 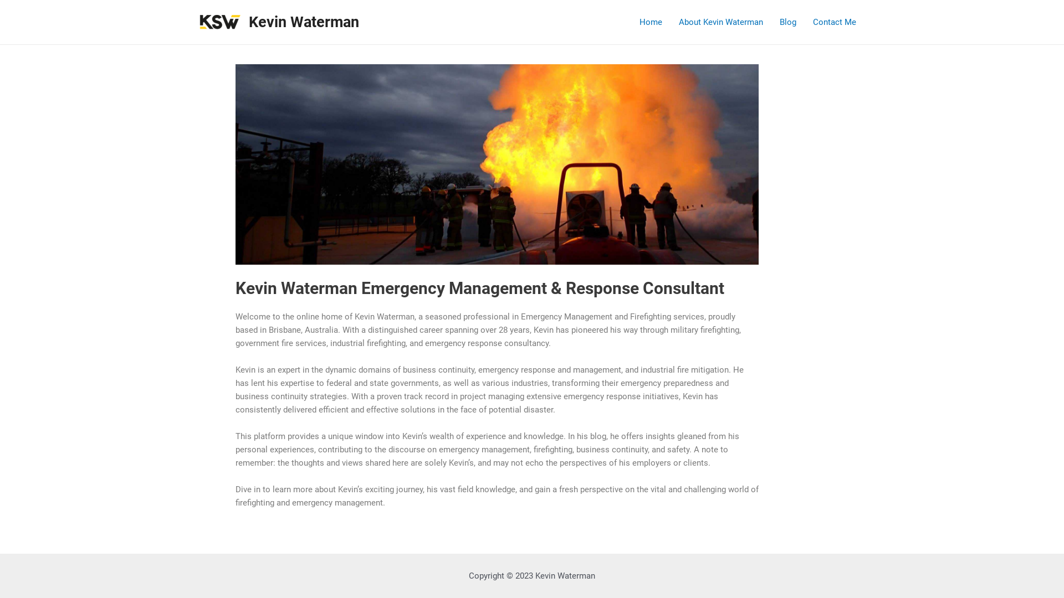 I want to click on Home, so click(x=651, y=22).